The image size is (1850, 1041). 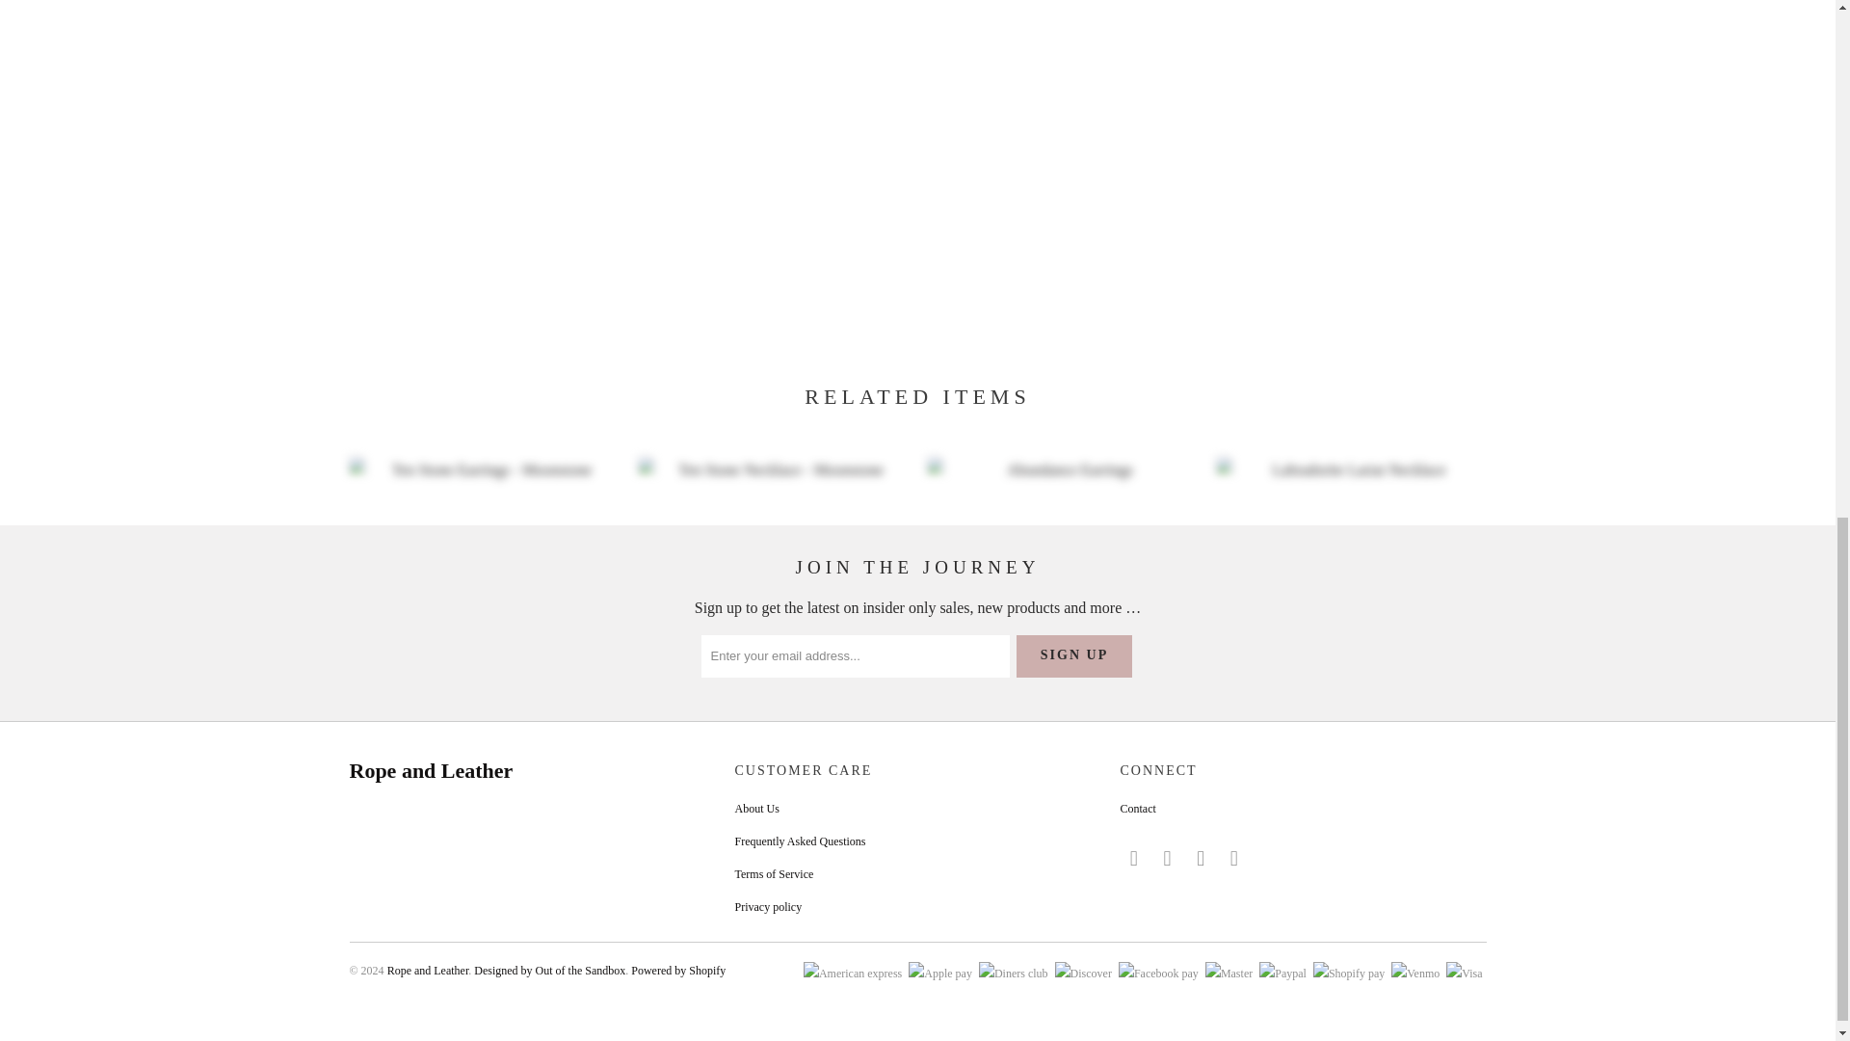 I want to click on Rope and Leather on Instagram, so click(x=1201, y=858).